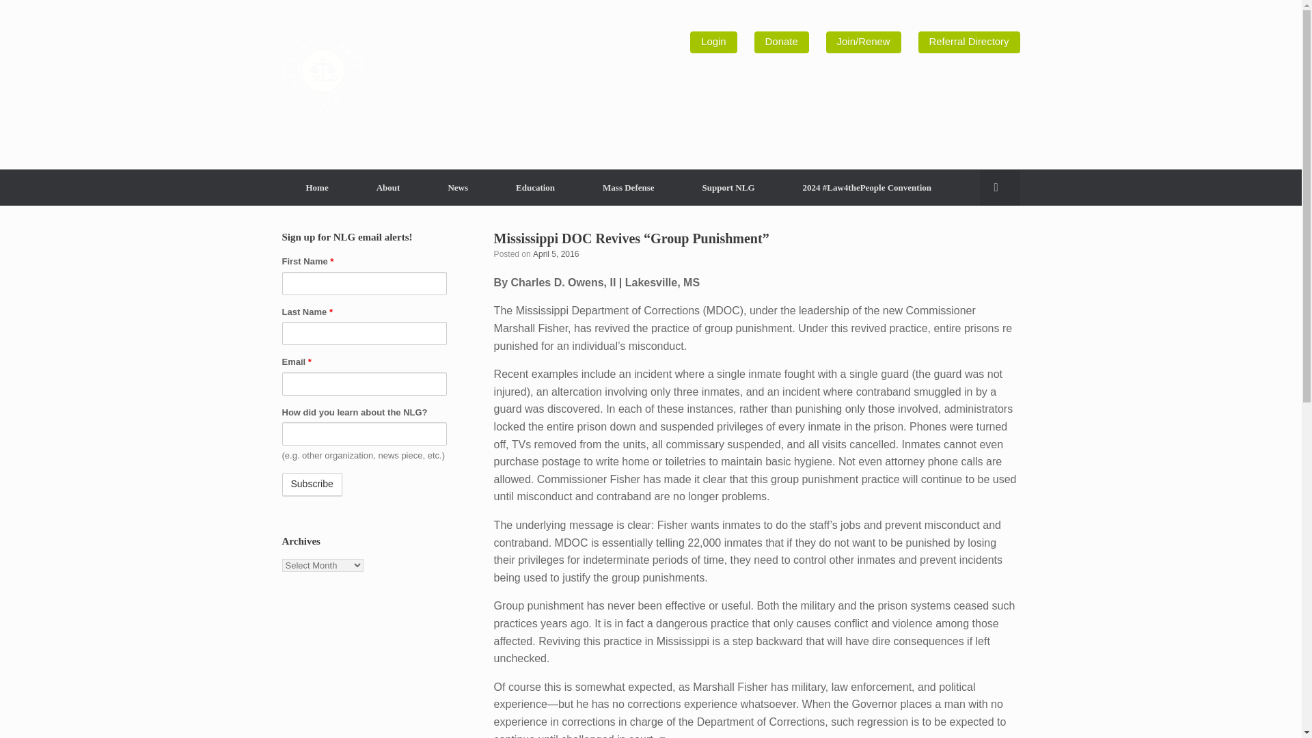 Image resolution: width=1312 pixels, height=738 pixels. I want to click on National Lawyers Guild, so click(323, 71).